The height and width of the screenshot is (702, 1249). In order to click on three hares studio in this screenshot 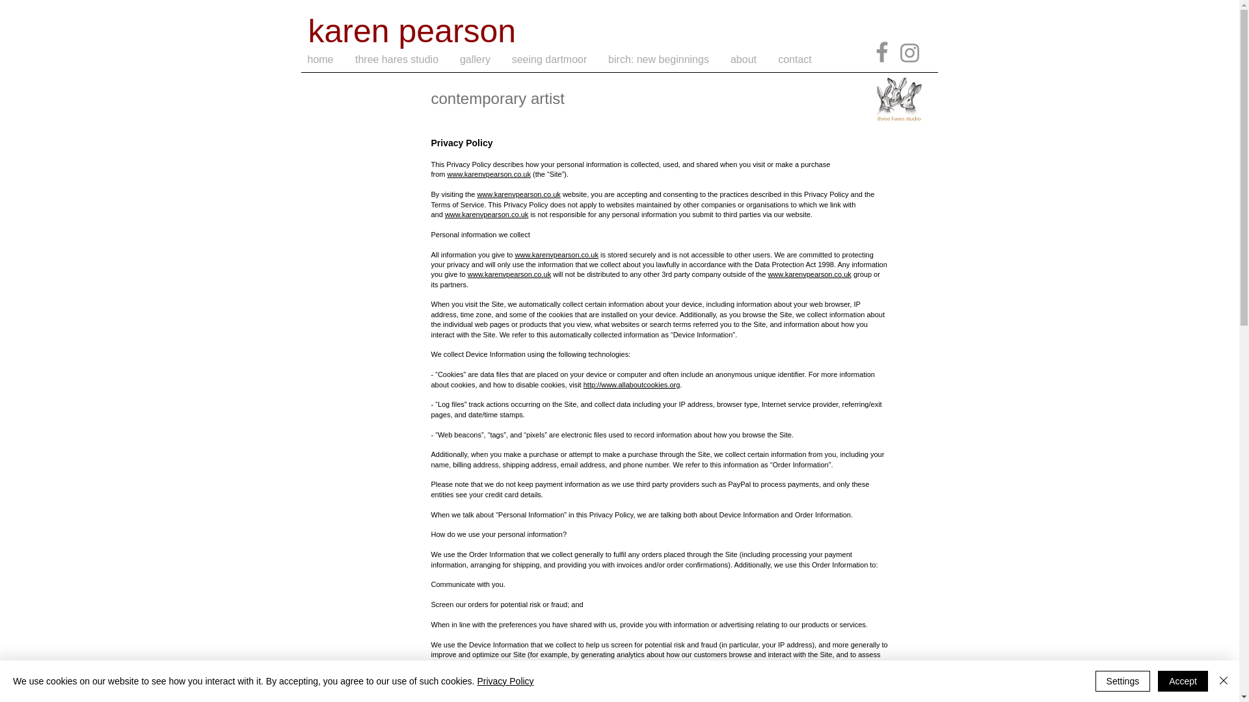, I will do `click(397, 59)`.